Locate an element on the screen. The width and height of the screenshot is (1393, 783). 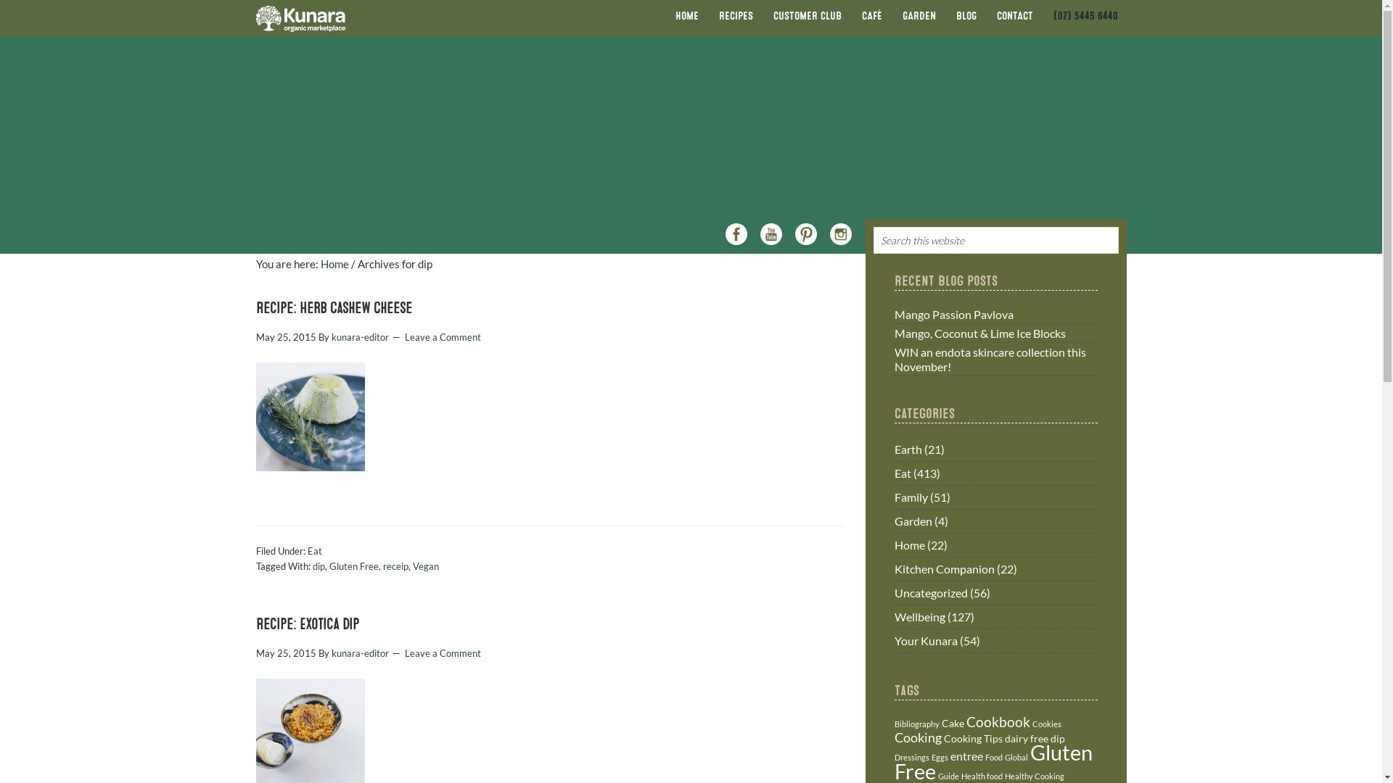
Search is located at coordinates (1124, 232).